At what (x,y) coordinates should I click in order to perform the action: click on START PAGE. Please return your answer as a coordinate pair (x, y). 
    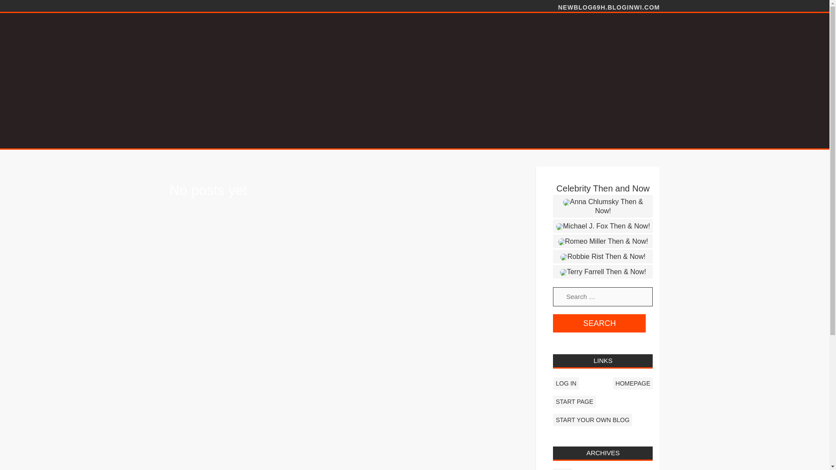
    Looking at the image, I should click on (574, 402).